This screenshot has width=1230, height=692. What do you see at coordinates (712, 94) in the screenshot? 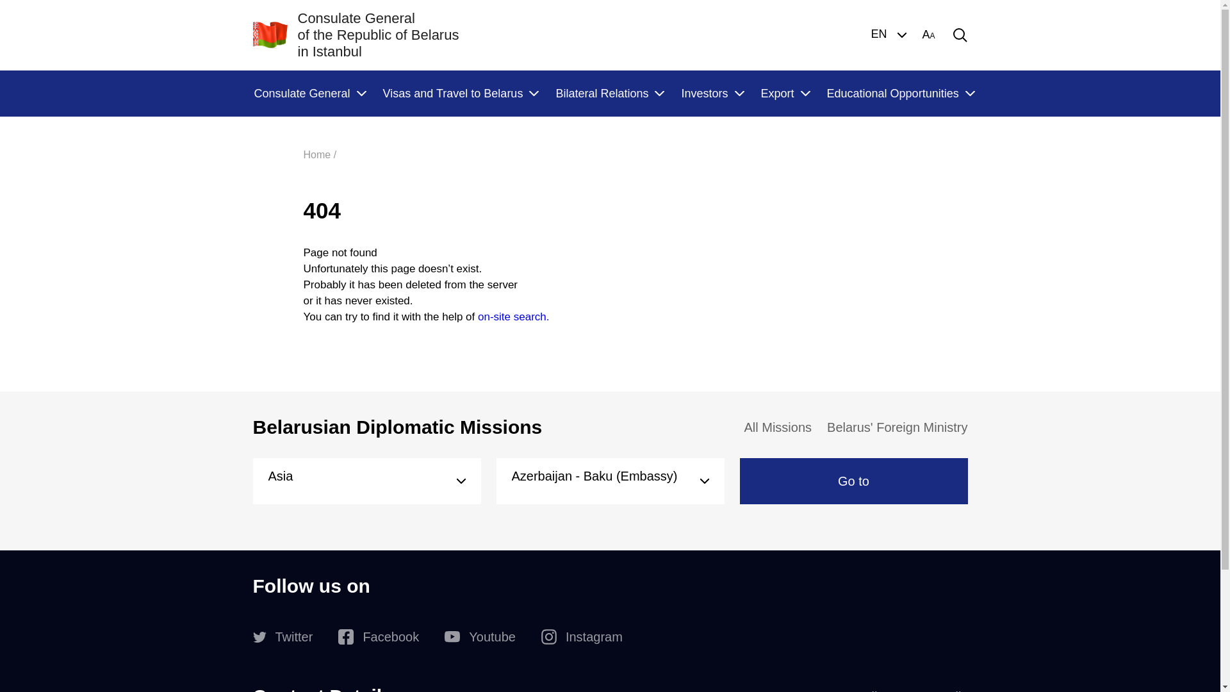
I see `Investors` at bounding box center [712, 94].